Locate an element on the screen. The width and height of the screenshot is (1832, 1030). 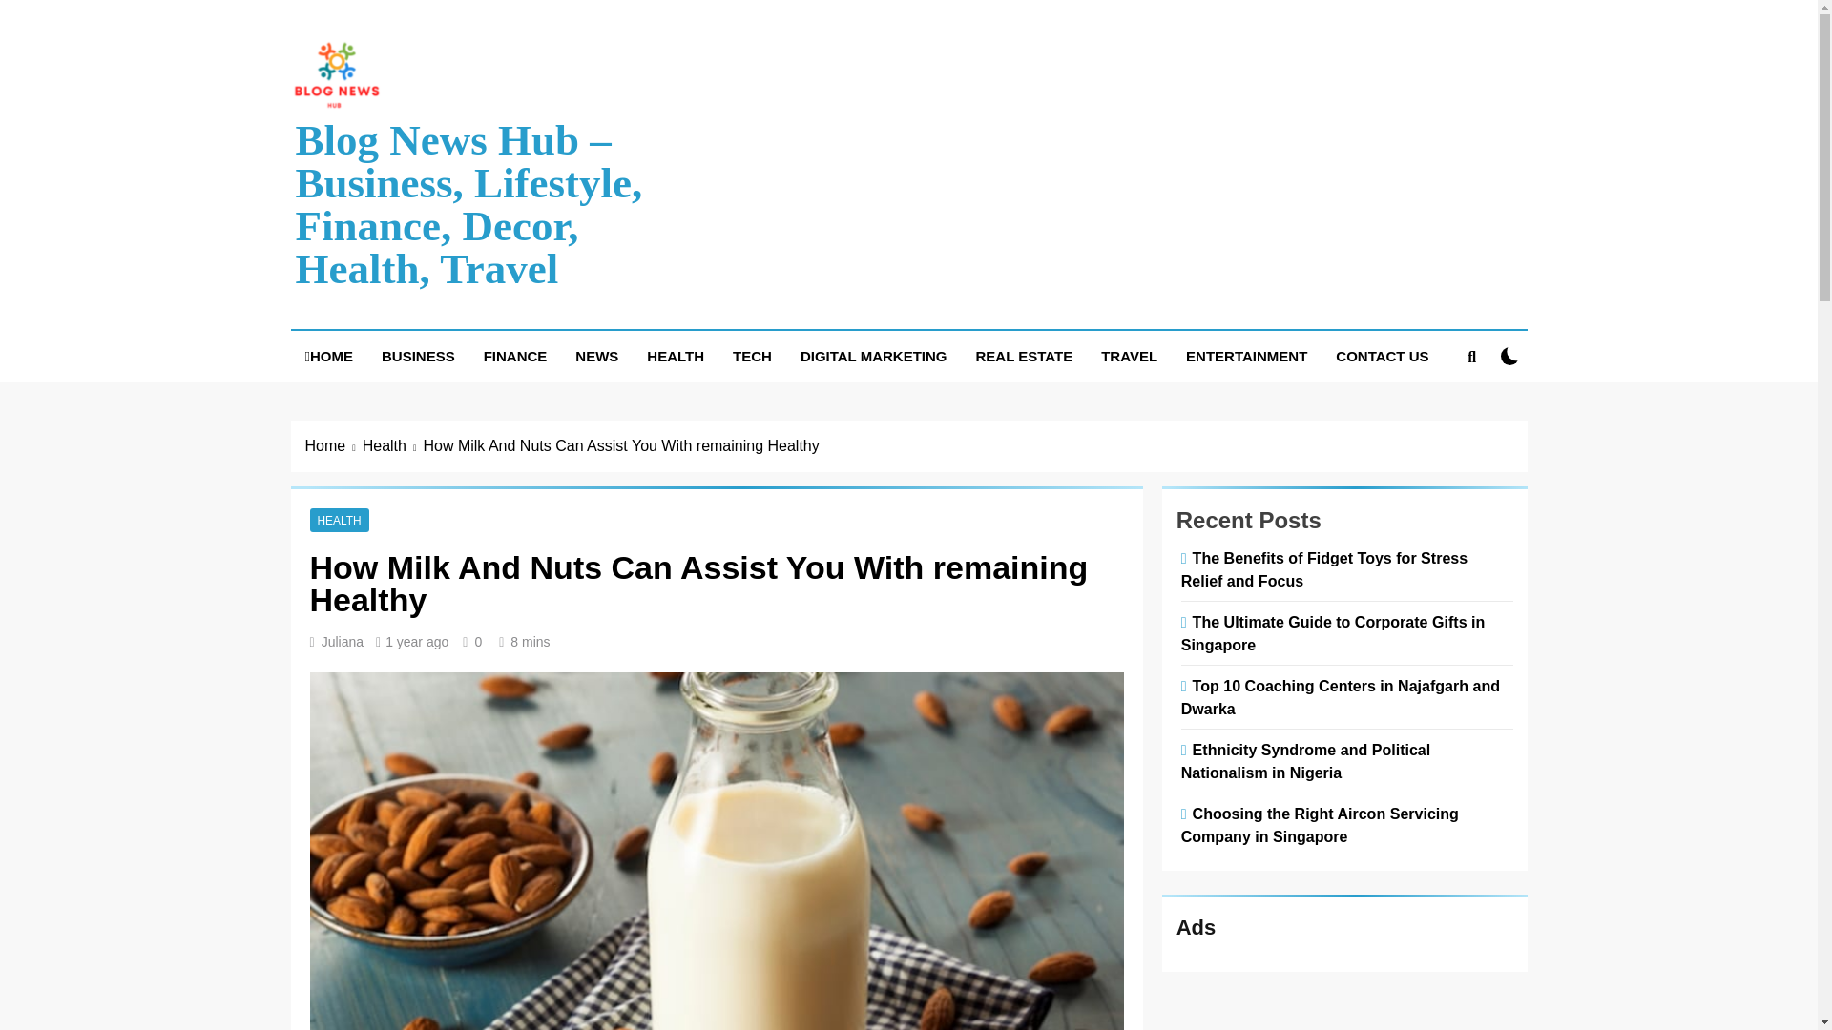
NEWS is located at coordinates (595, 356).